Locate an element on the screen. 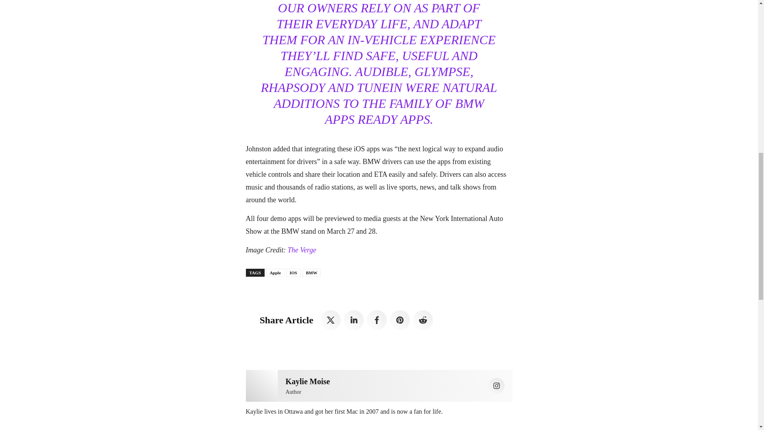 Image resolution: width=764 pixels, height=430 pixels. The Verge is located at coordinates (302, 250).